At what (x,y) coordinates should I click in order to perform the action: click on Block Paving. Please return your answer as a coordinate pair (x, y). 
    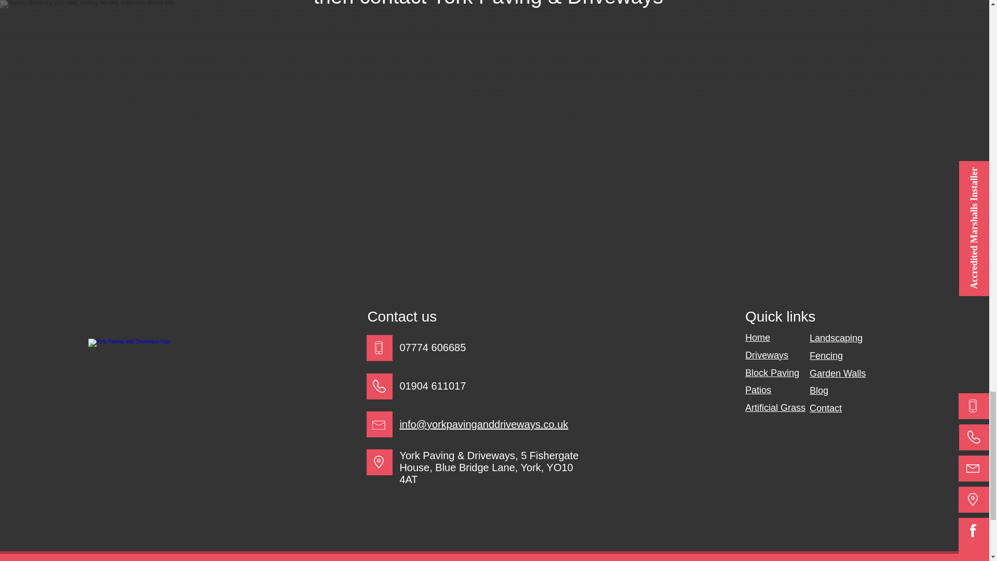
    Looking at the image, I should click on (772, 373).